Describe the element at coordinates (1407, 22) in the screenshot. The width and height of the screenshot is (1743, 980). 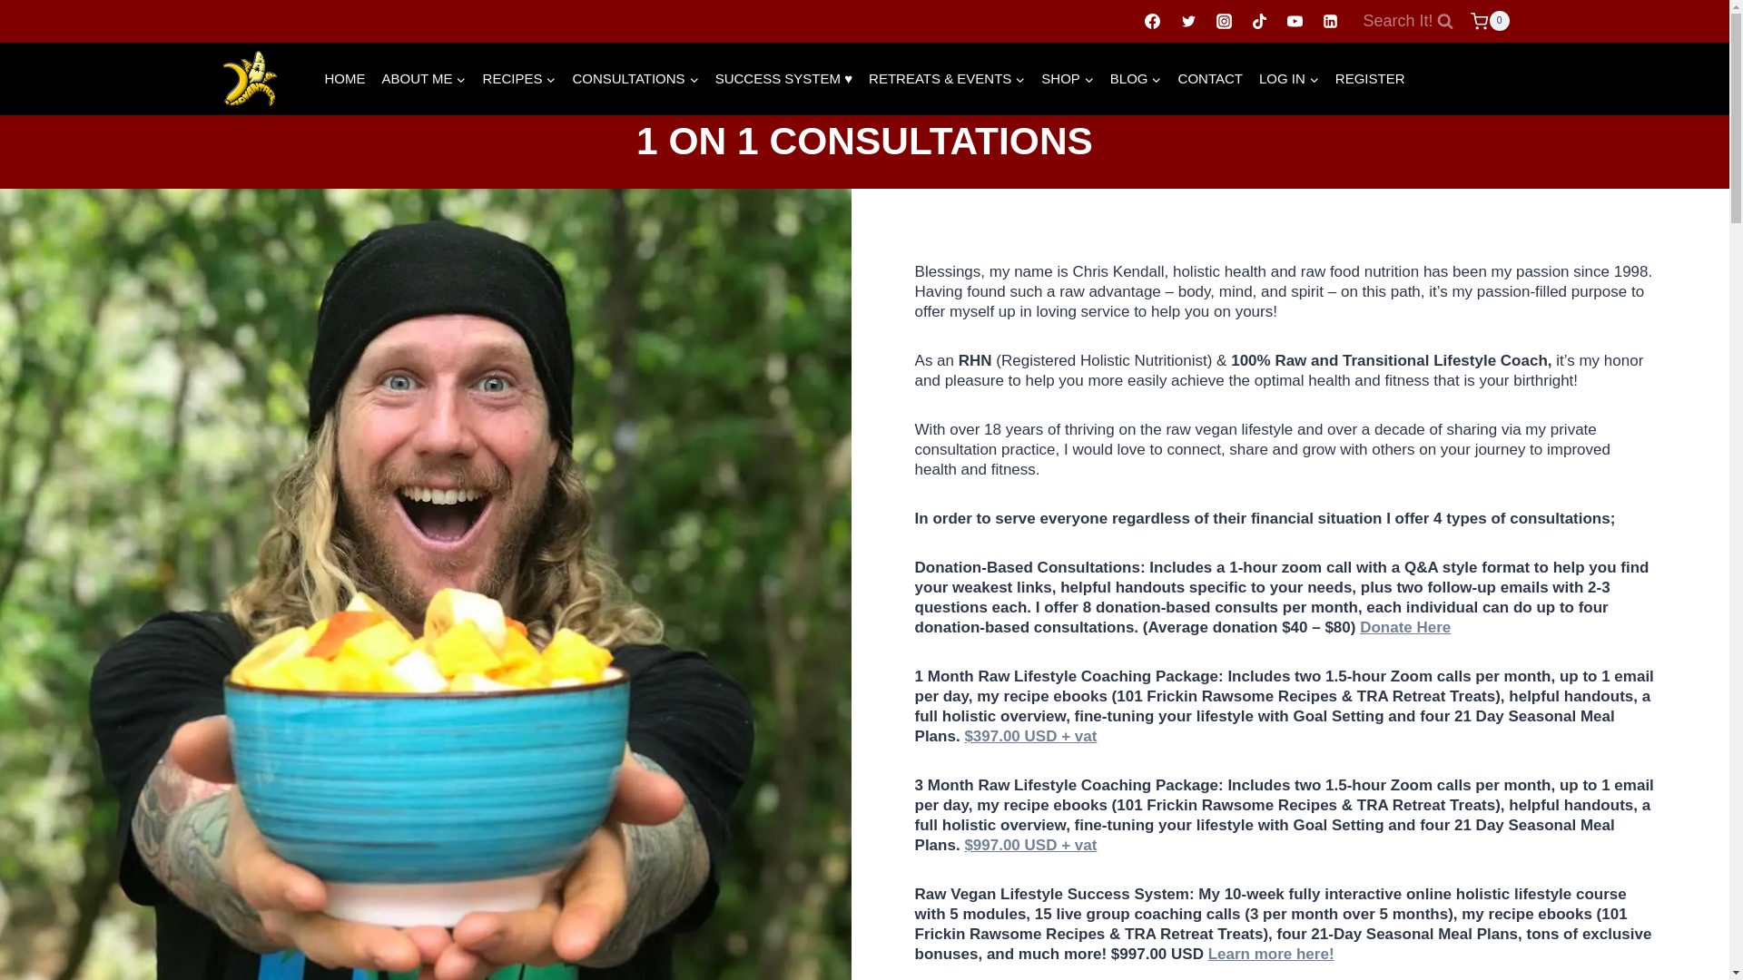
I see `Search It!` at that location.